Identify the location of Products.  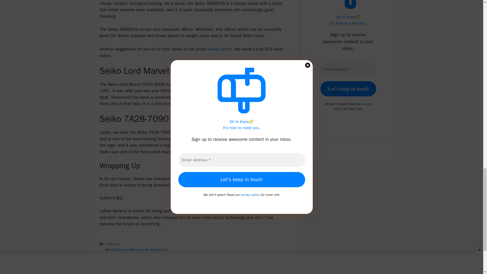
(112, 244).